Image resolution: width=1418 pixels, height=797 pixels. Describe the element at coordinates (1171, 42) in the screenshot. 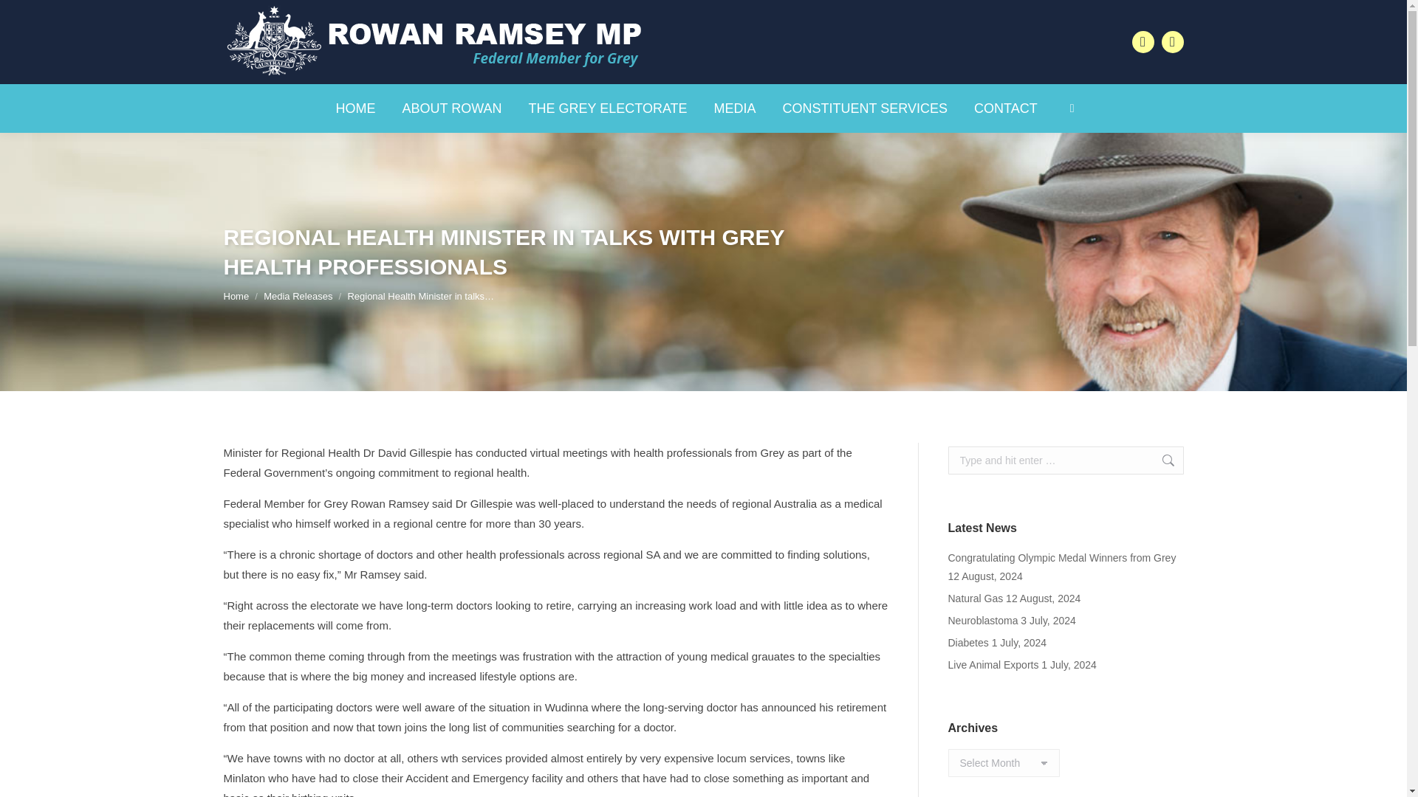

I see `X page opens in new window` at that location.